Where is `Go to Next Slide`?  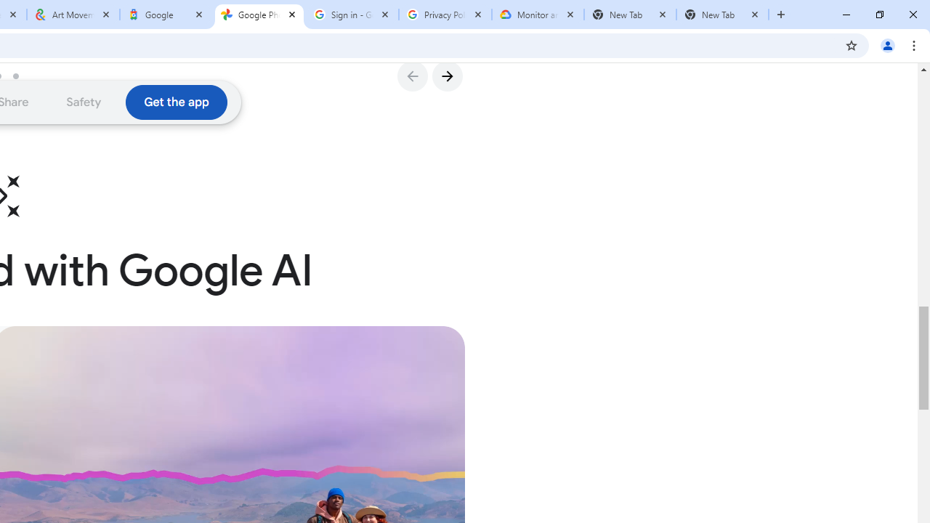
Go to Next Slide is located at coordinates (447, 76).